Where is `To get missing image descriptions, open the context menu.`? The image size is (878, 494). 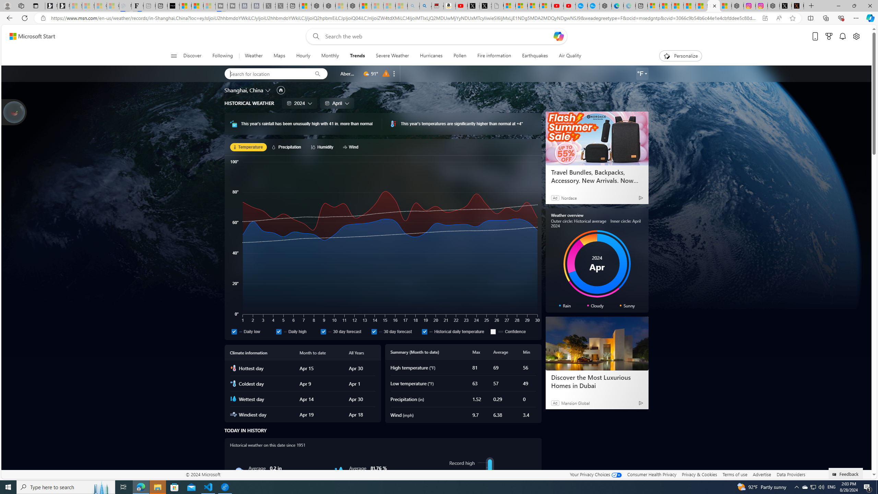
To get missing image descriptions, open the context menu. is located at coordinates (667, 56).